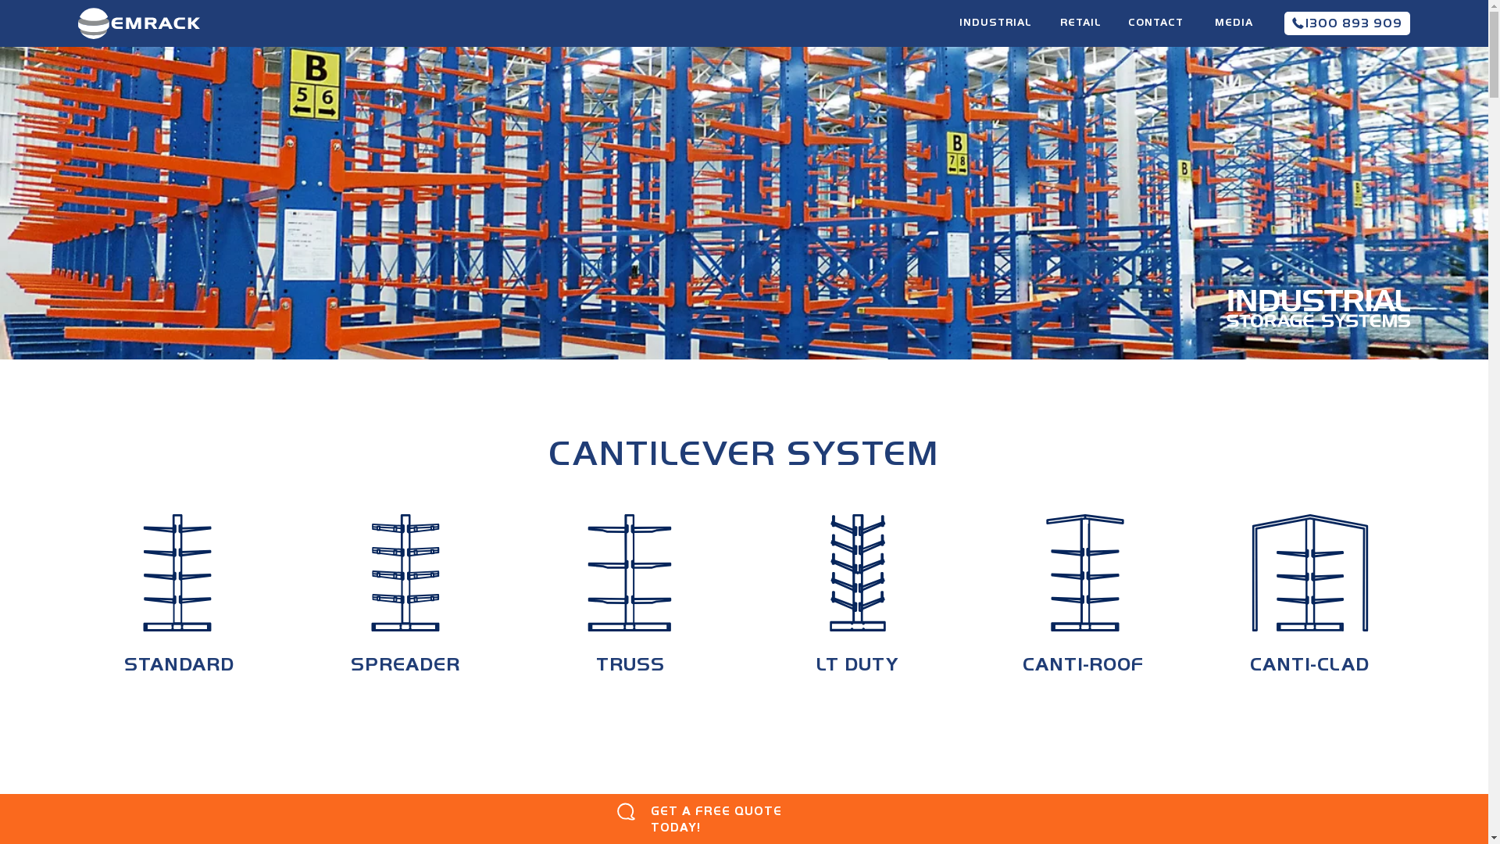  What do you see at coordinates (631, 606) in the screenshot?
I see `TRUSS` at bounding box center [631, 606].